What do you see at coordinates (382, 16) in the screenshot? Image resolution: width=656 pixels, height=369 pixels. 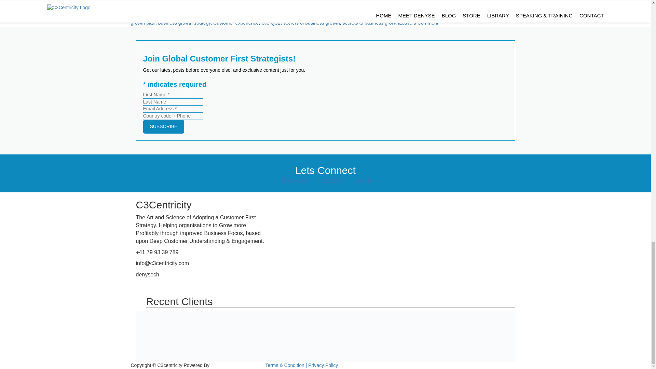 I see `brand building` at bounding box center [382, 16].